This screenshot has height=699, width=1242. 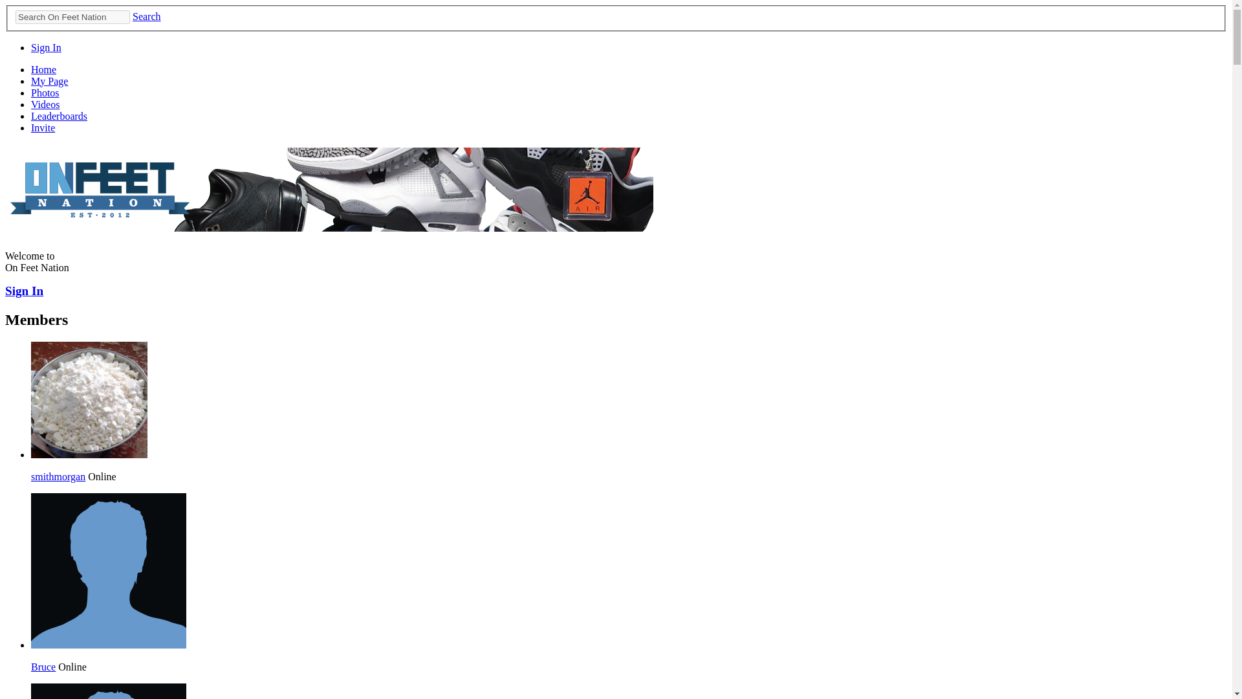 I want to click on Search, so click(x=147, y=16).